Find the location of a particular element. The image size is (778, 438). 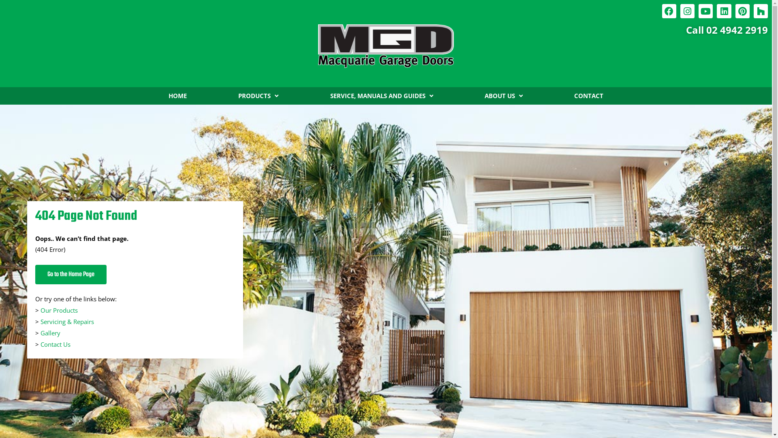

Call 02 4942 2919 is located at coordinates (727, 30).